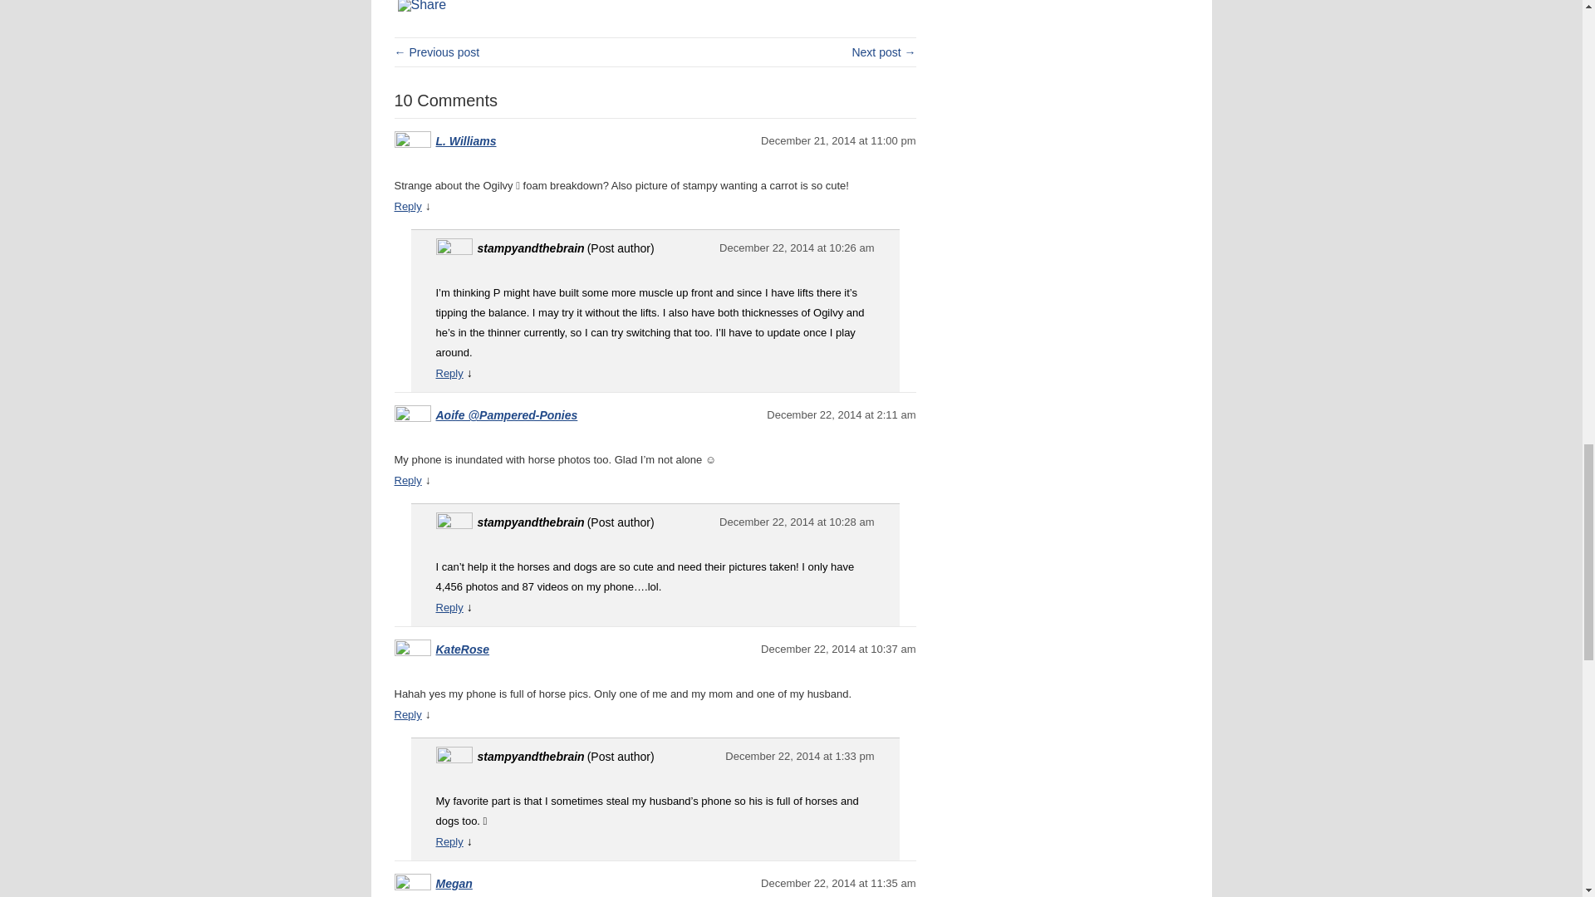 This screenshot has width=1595, height=897. Describe the element at coordinates (465, 141) in the screenshot. I see `L. Williams` at that location.